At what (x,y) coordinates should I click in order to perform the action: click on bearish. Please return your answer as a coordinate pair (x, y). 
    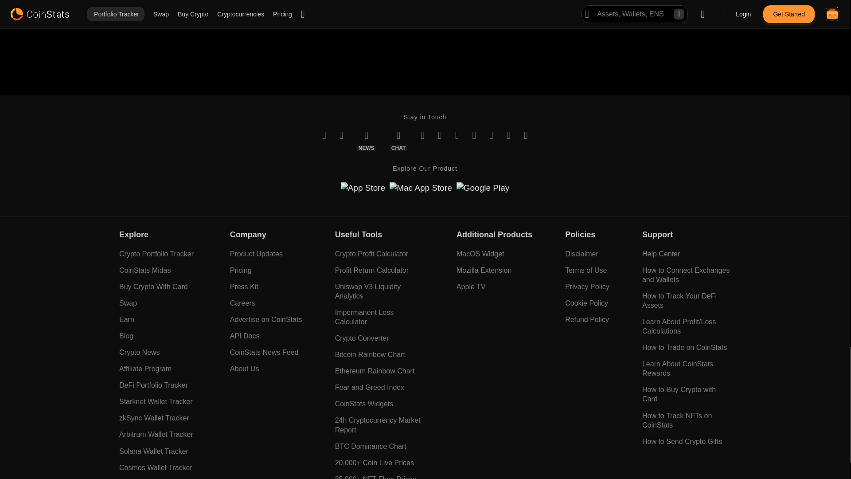
    Looking at the image, I should click on (367, 9).